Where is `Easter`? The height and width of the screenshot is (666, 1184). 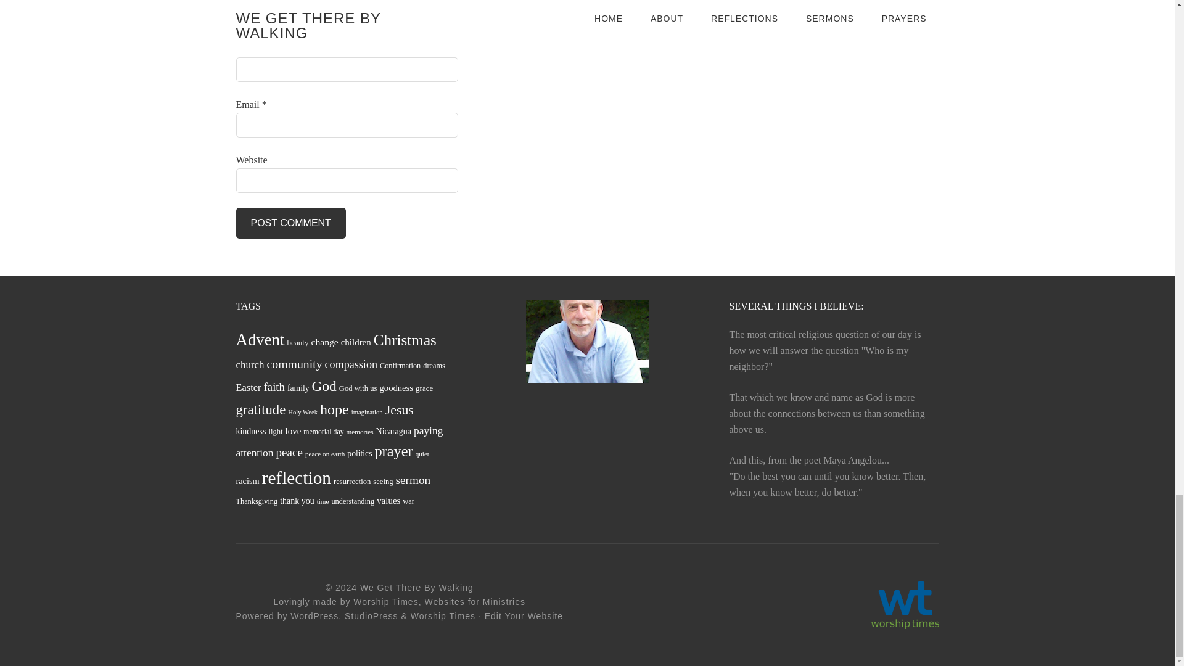
Easter is located at coordinates (248, 387).